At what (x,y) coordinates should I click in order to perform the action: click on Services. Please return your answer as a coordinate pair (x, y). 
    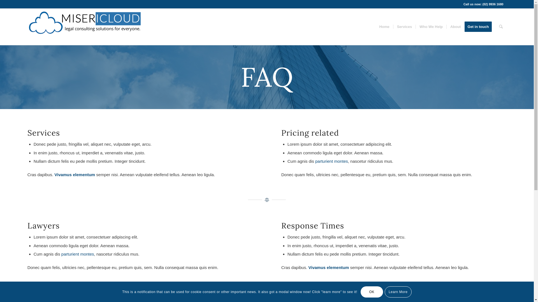
    Looking at the image, I should click on (405, 27).